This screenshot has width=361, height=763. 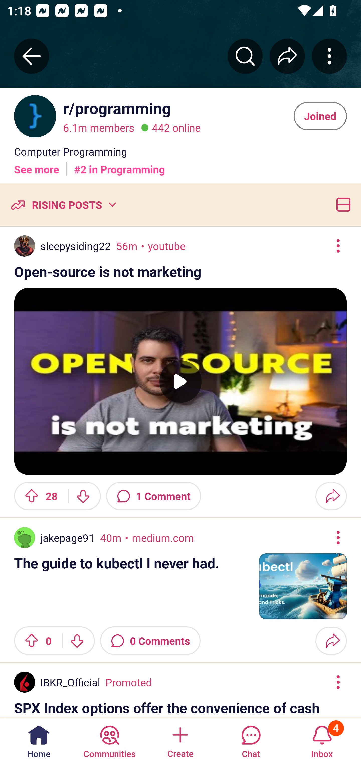 I want to click on Inbox, has 4 notifications 4 Inbox, so click(x=322, y=740).